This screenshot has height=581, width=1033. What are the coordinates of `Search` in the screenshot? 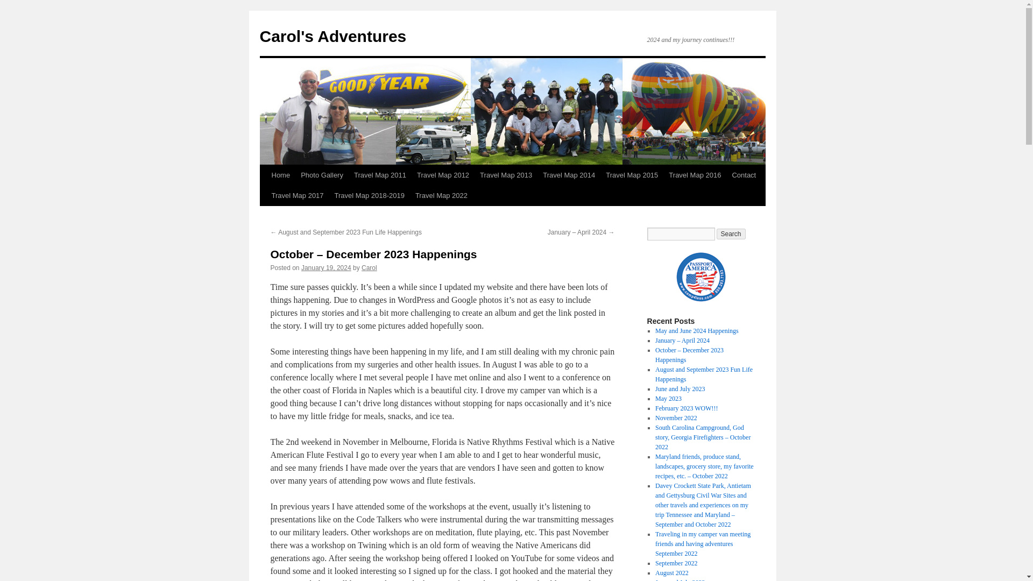 It's located at (731, 233).